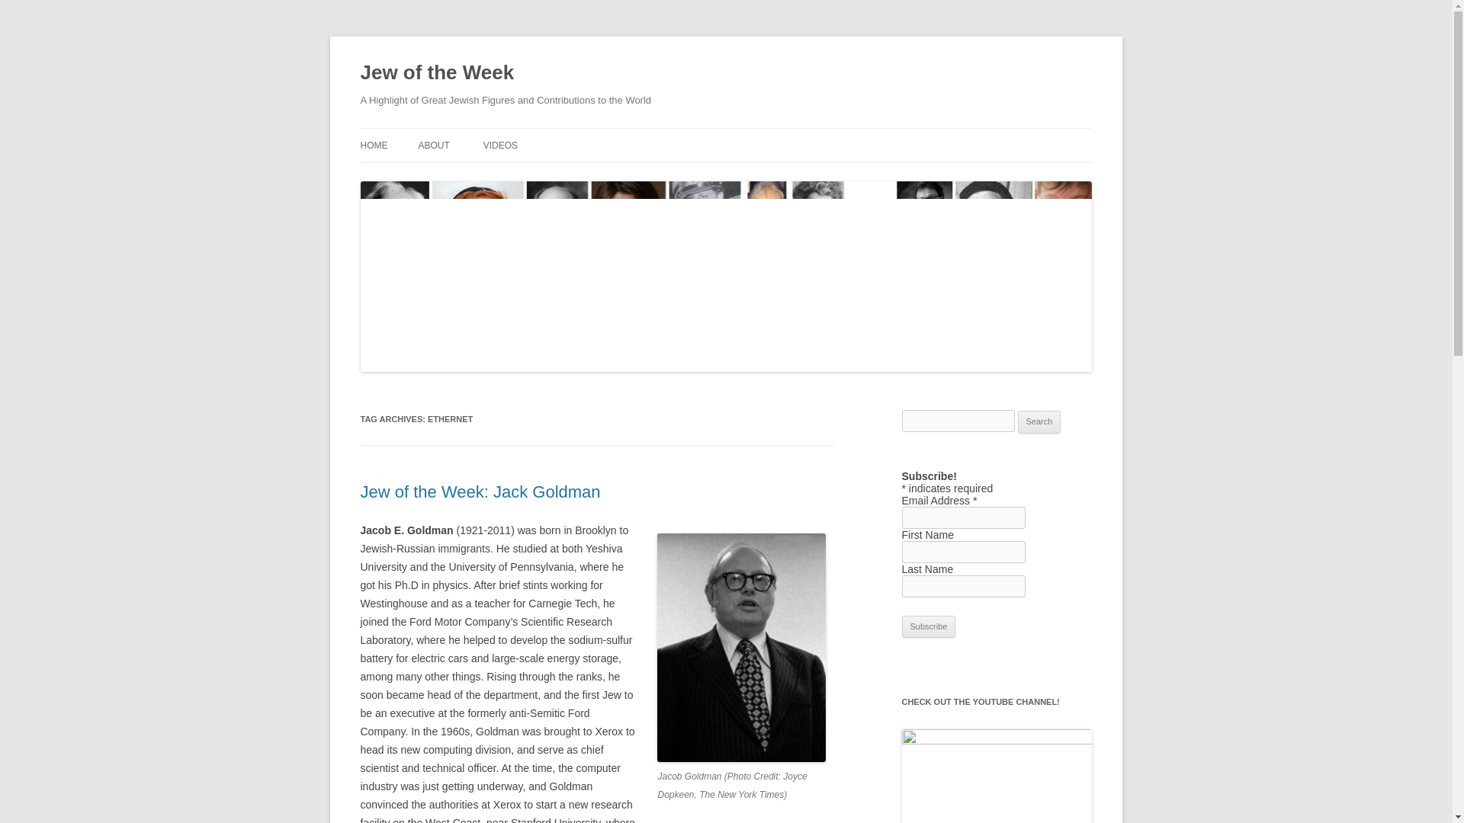 The image size is (1464, 823). I want to click on ABOUT, so click(433, 145).